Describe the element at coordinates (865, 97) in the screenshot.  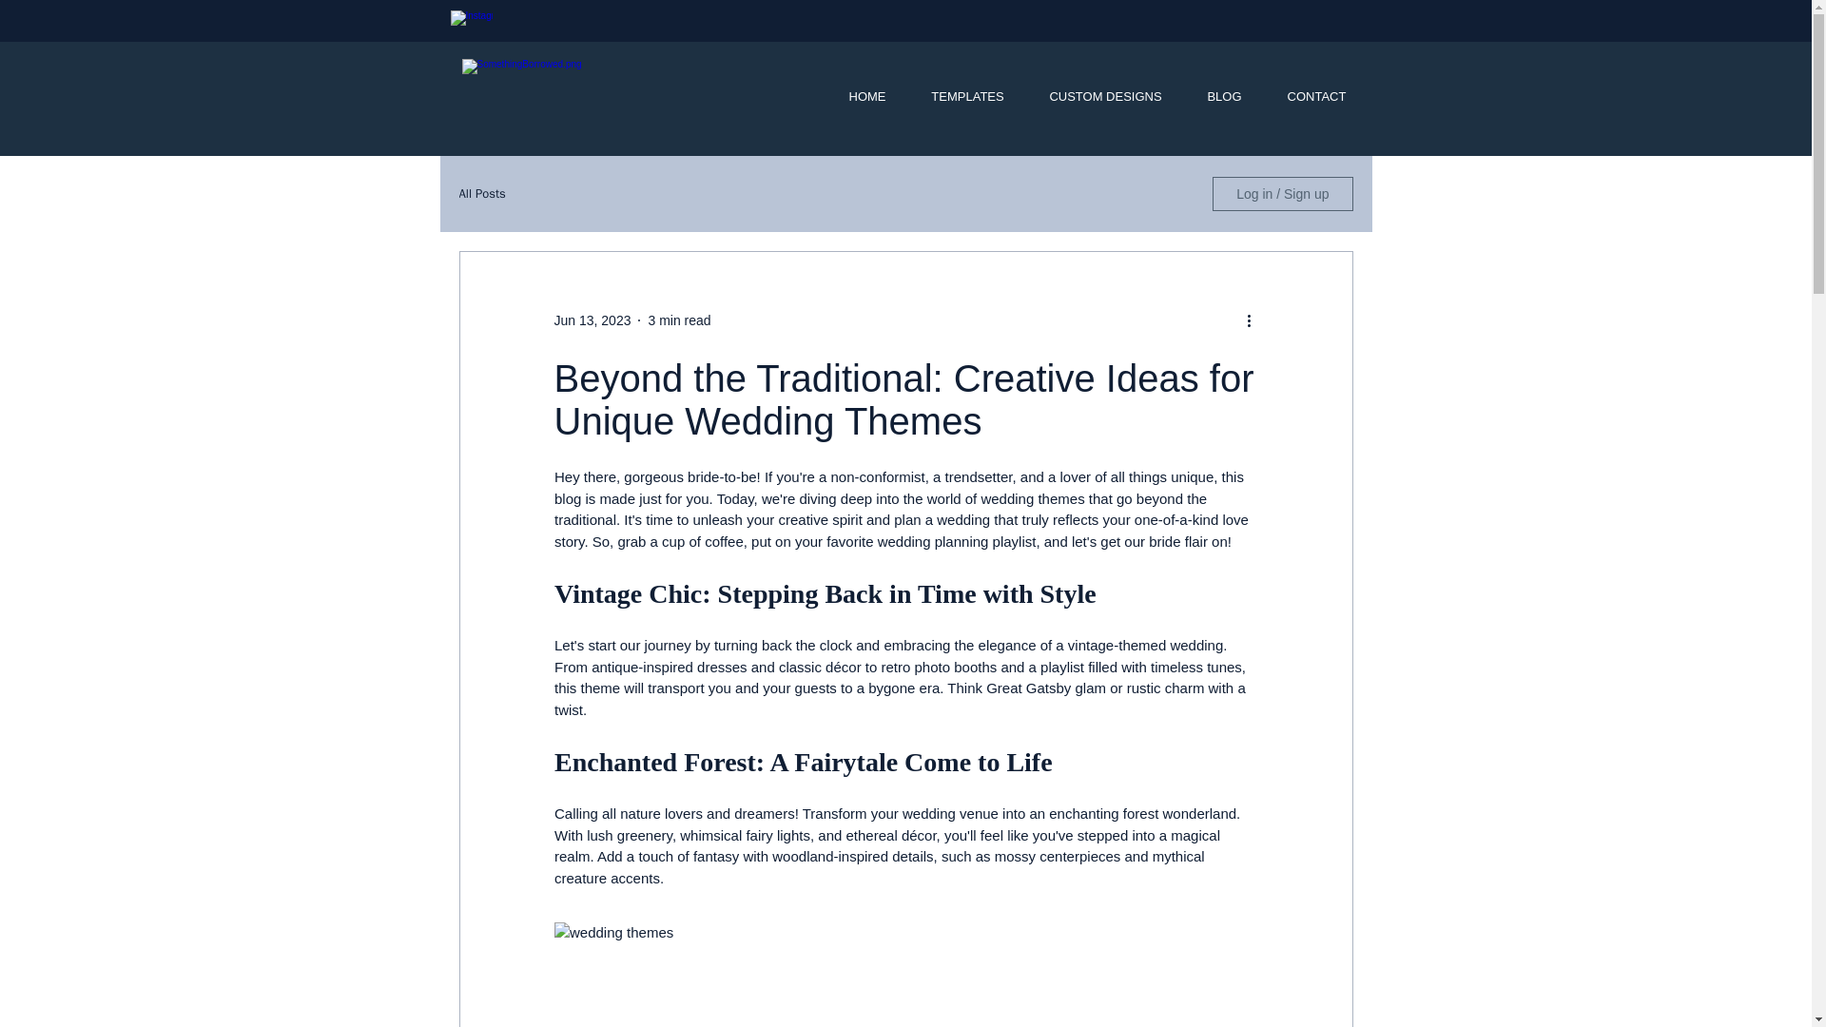
I see `HOME` at that location.